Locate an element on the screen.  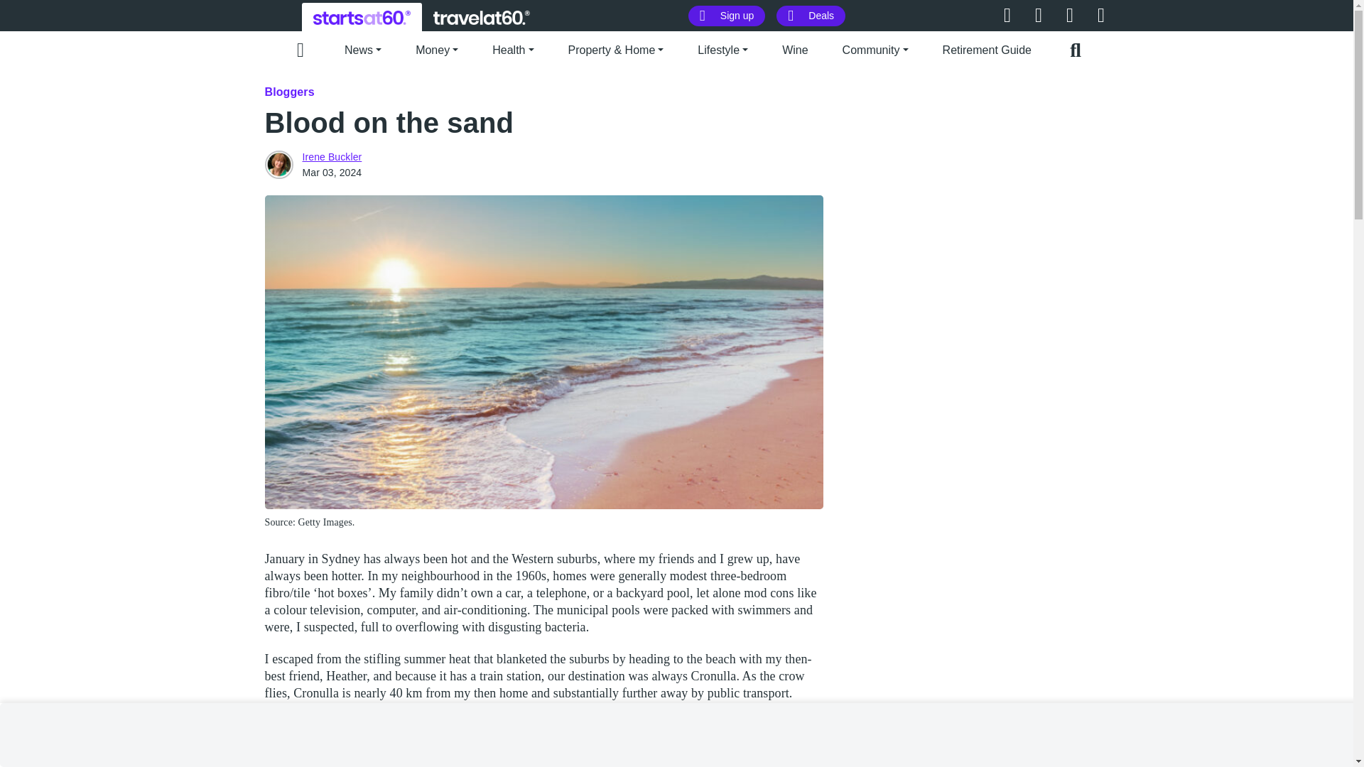
Hi !  is located at coordinates (362, 17).